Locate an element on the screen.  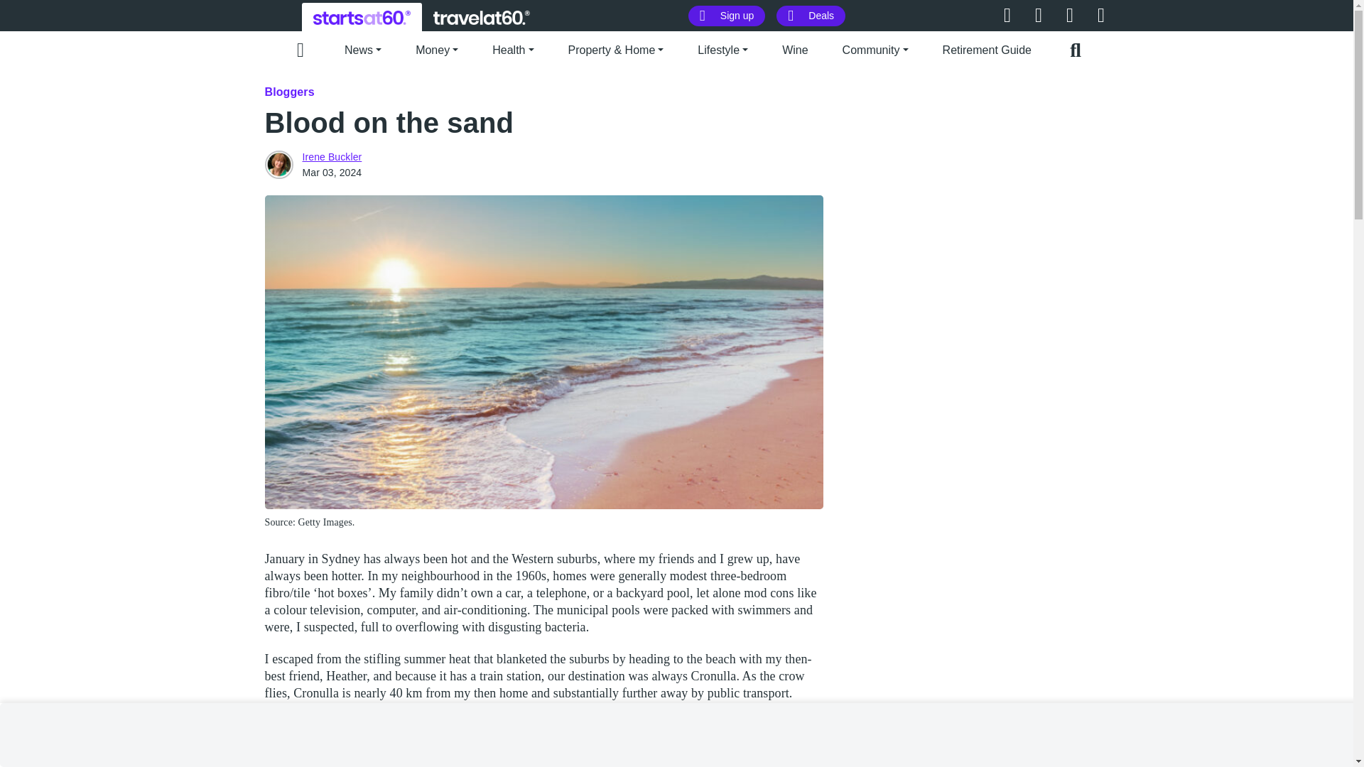
Hi !  is located at coordinates (362, 17).